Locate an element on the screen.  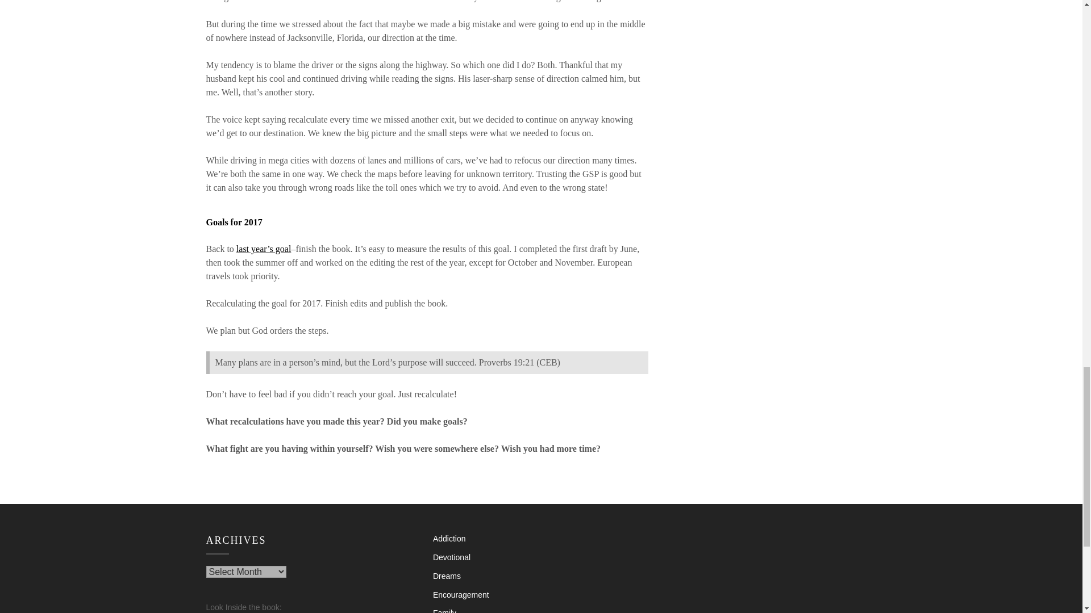
Dreams is located at coordinates (447, 576).